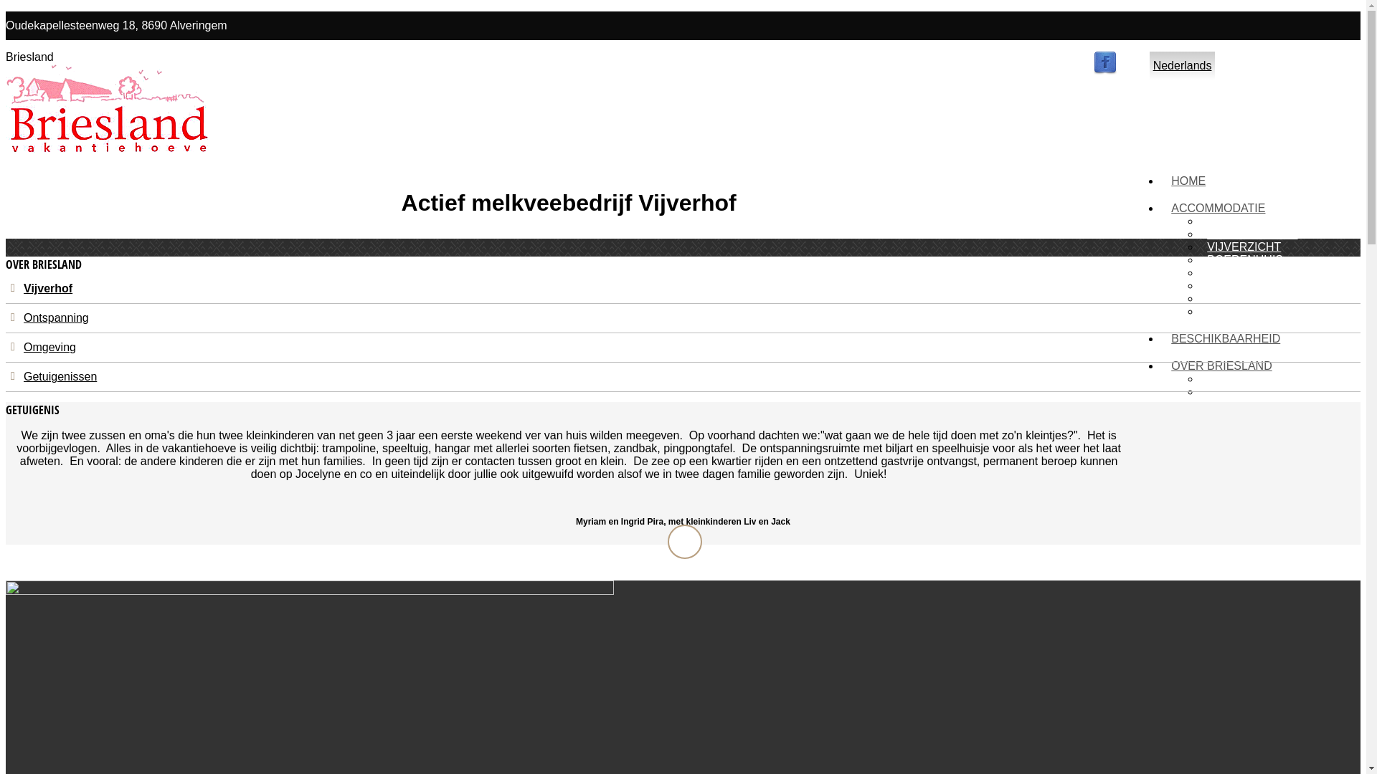 The width and height of the screenshot is (1377, 774). What do you see at coordinates (1249, 391) in the screenshot?
I see `ONTSPANNING` at bounding box center [1249, 391].